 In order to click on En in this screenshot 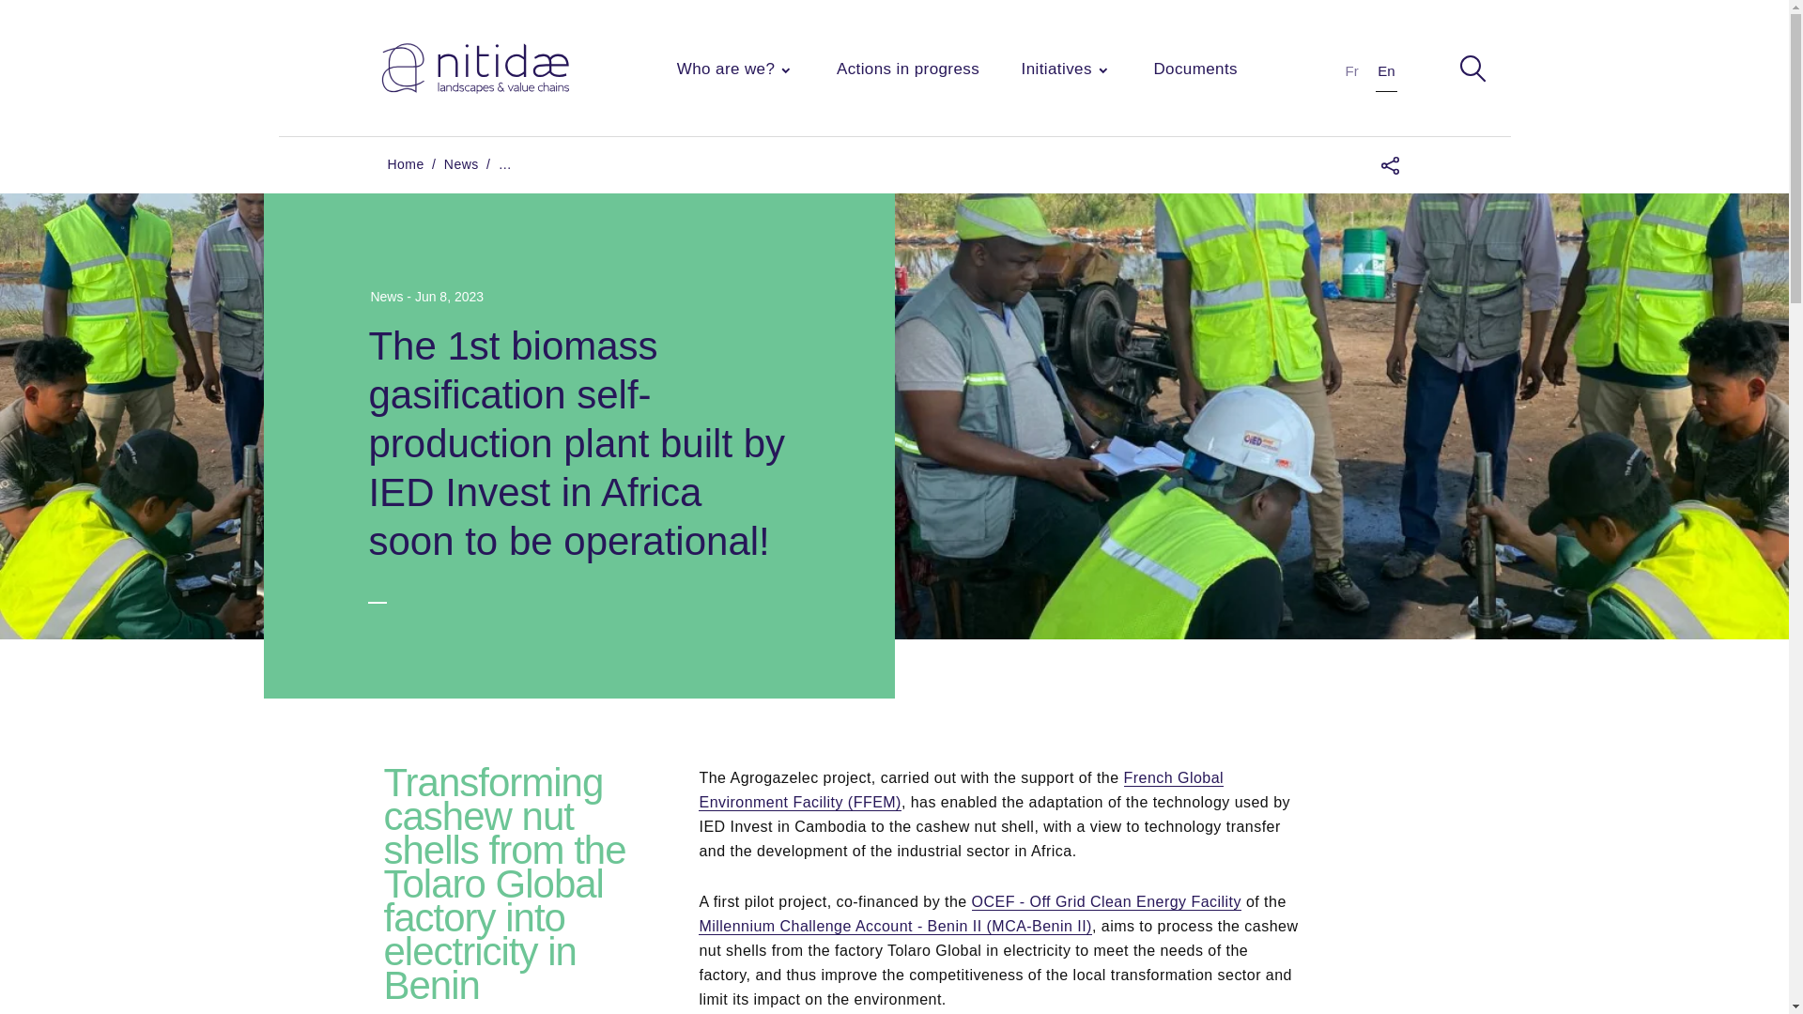, I will do `click(1385, 70)`.